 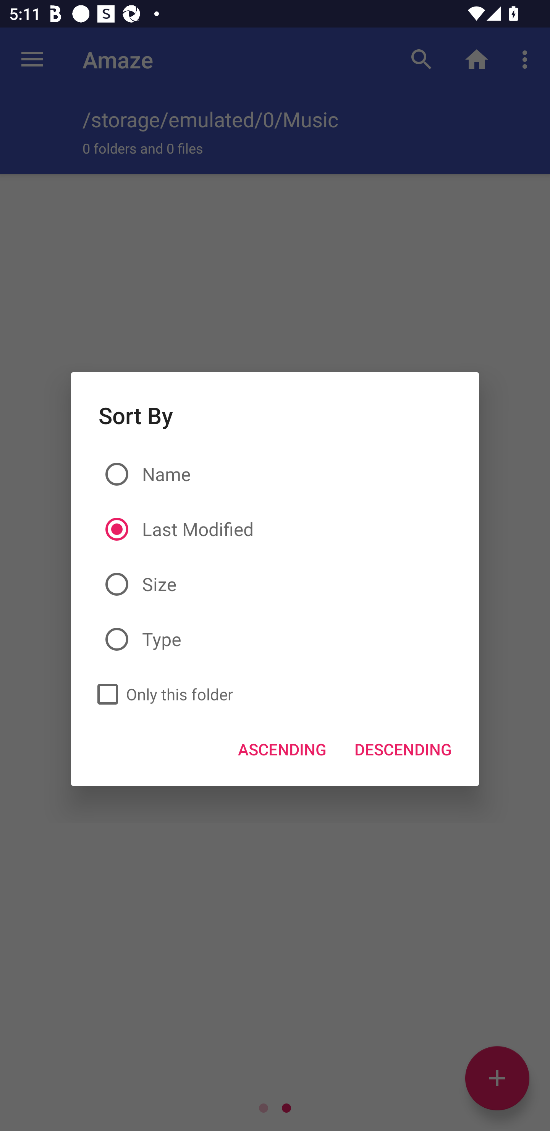 What do you see at coordinates (282, 749) in the screenshot?
I see `ASCENDING` at bounding box center [282, 749].